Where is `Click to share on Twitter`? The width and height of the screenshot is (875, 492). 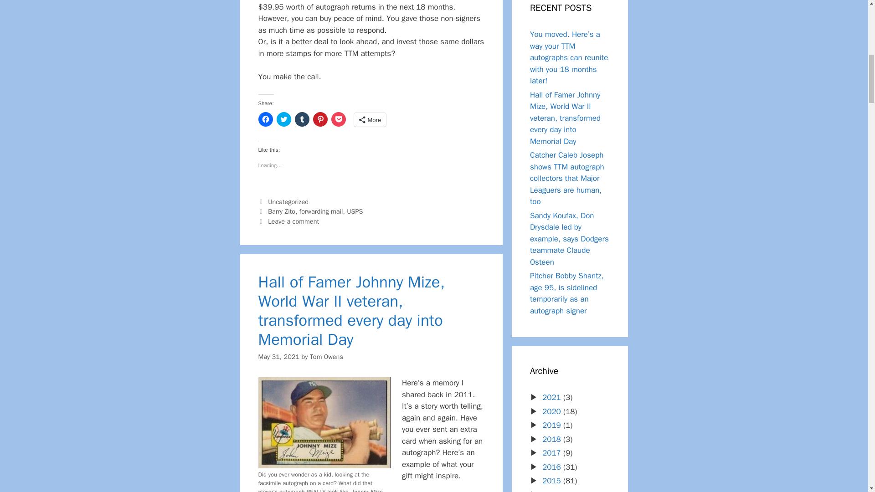 Click to share on Twitter is located at coordinates (283, 119).